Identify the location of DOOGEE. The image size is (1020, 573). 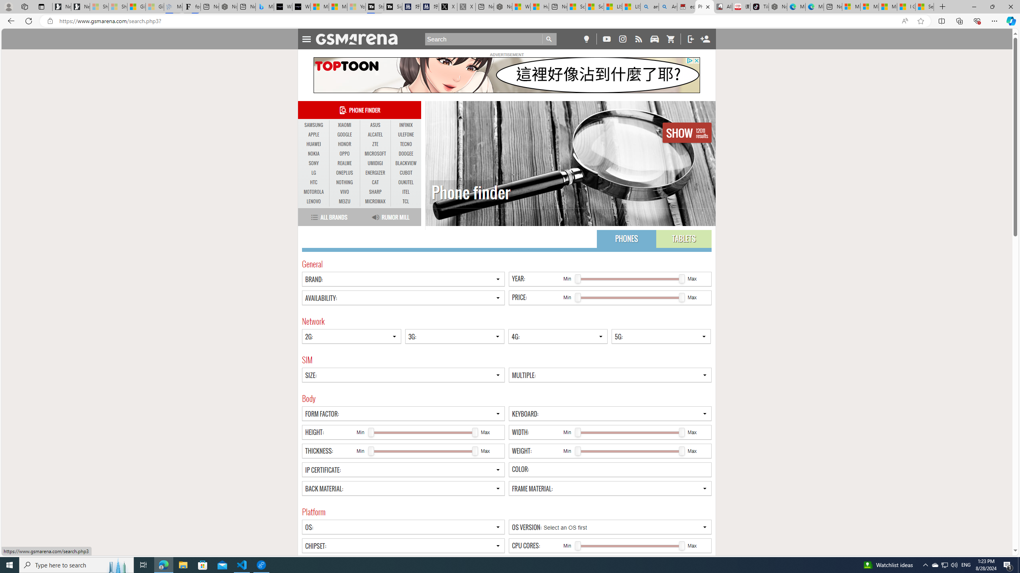
(406, 154).